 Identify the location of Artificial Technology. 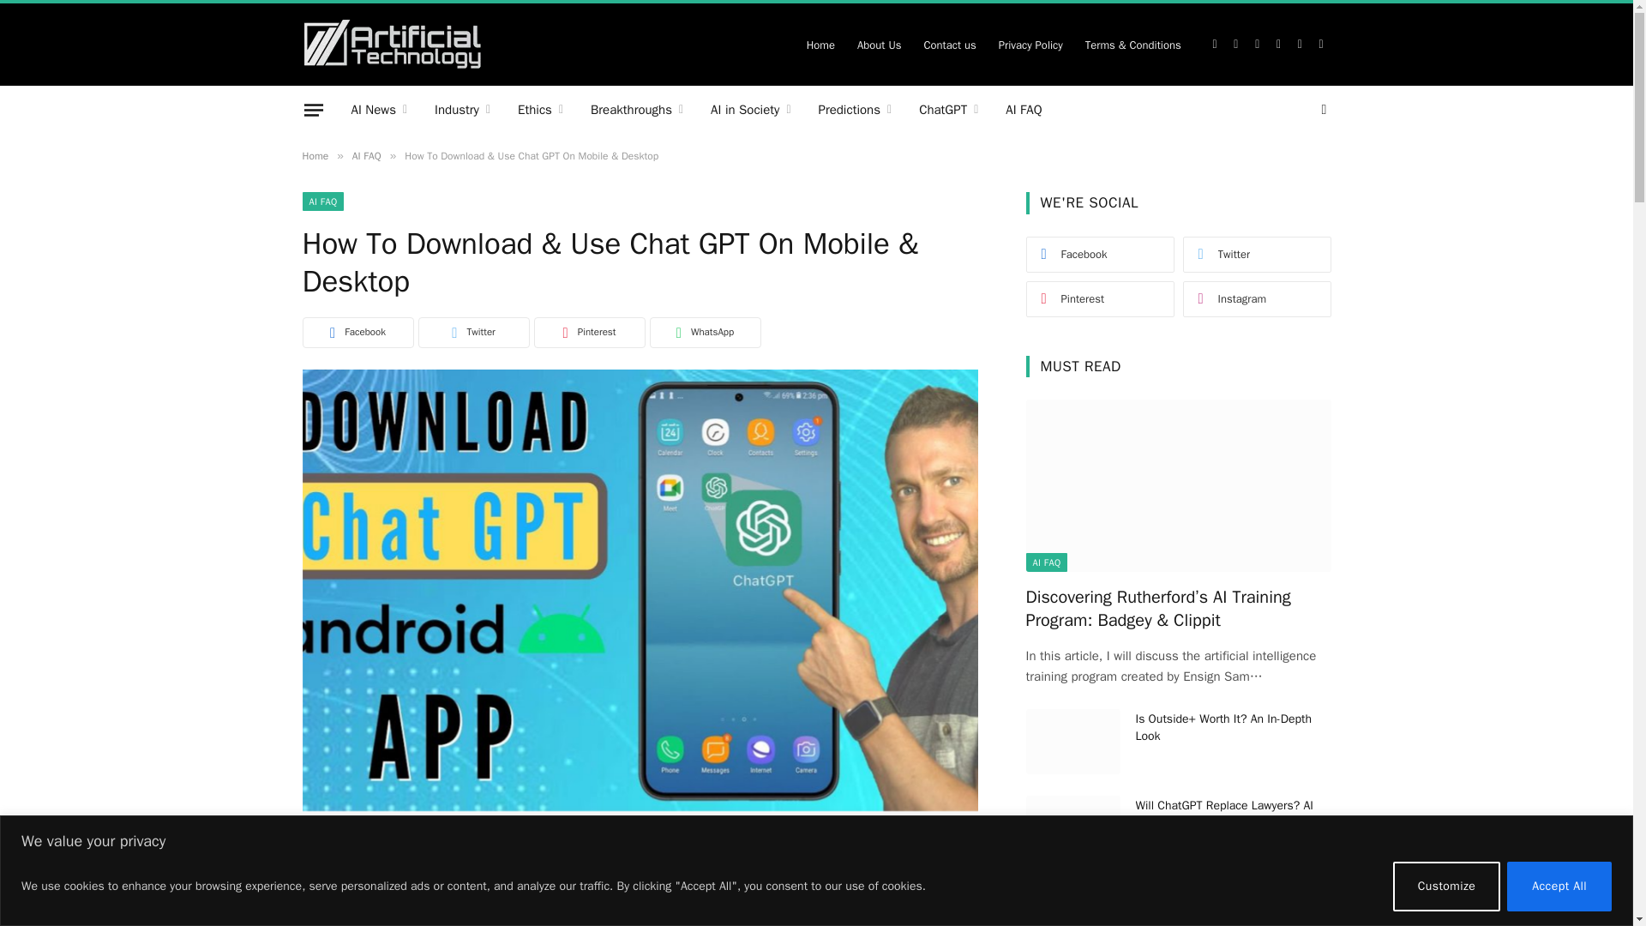
(391, 44).